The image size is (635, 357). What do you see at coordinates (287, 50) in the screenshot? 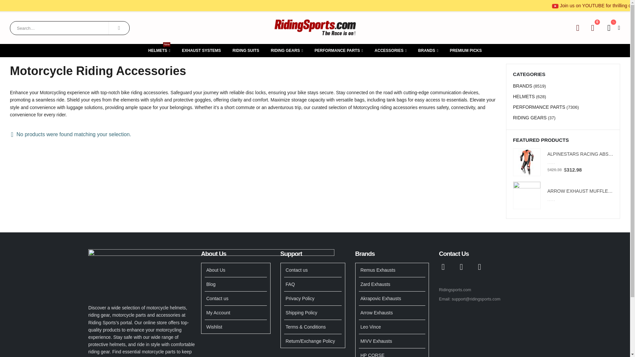
I see `PERFORMANCE PARTS` at bounding box center [287, 50].